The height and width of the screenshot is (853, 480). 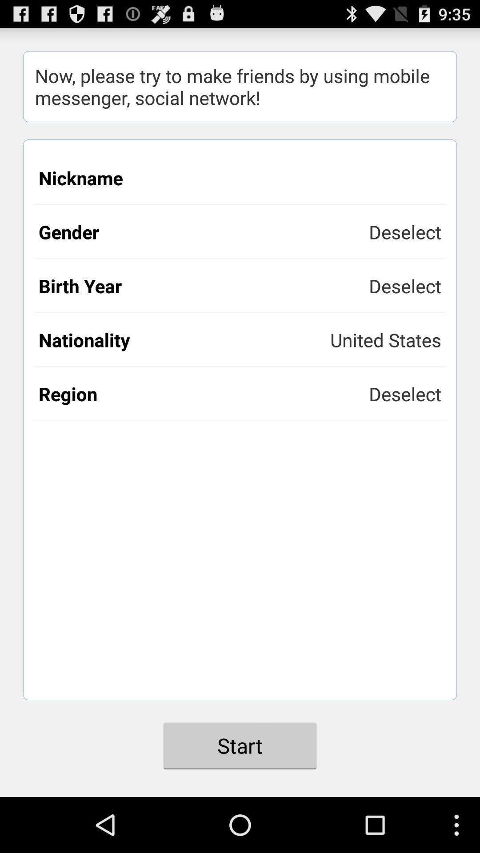 What do you see at coordinates (204, 286) in the screenshot?
I see `click icon to the left of deselect` at bounding box center [204, 286].